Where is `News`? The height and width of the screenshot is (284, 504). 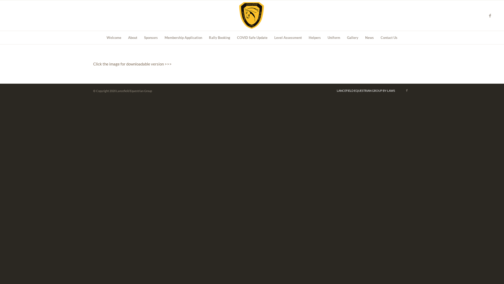
News is located at coordinates (370, 38).